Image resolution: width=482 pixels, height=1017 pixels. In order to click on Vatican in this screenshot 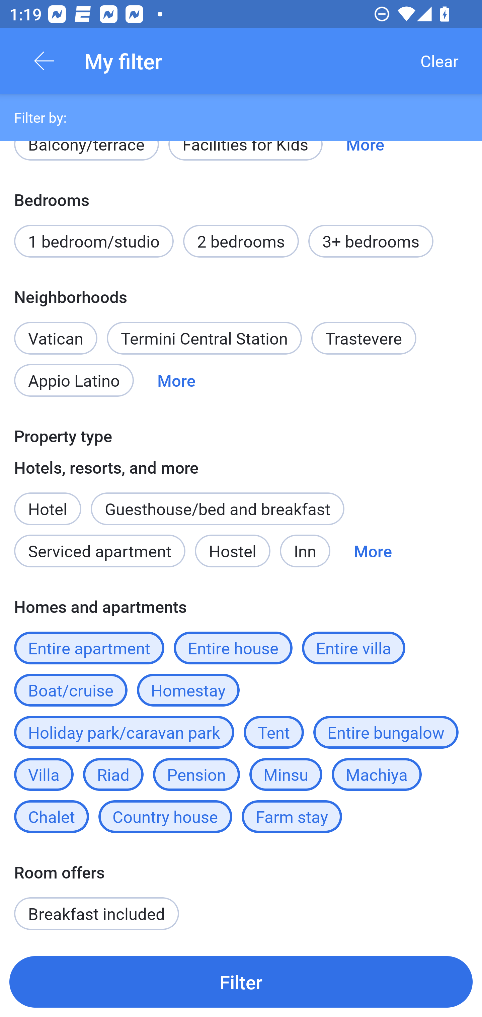, I will do `click(56, 331)`.